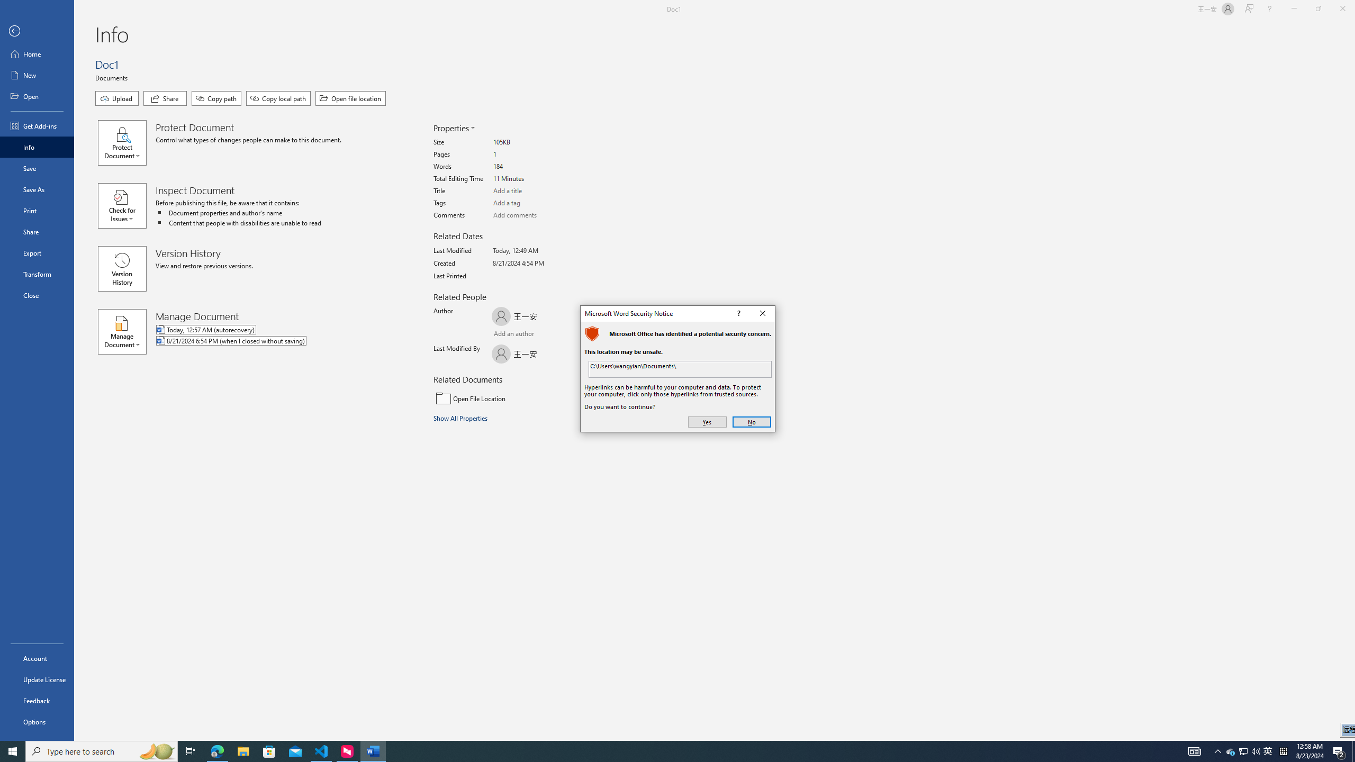 The height and width of the screenshot is (762, 1355). I want to click on Tray Input Indicator - Chinese (Simplified, China), so click(1283, 751).